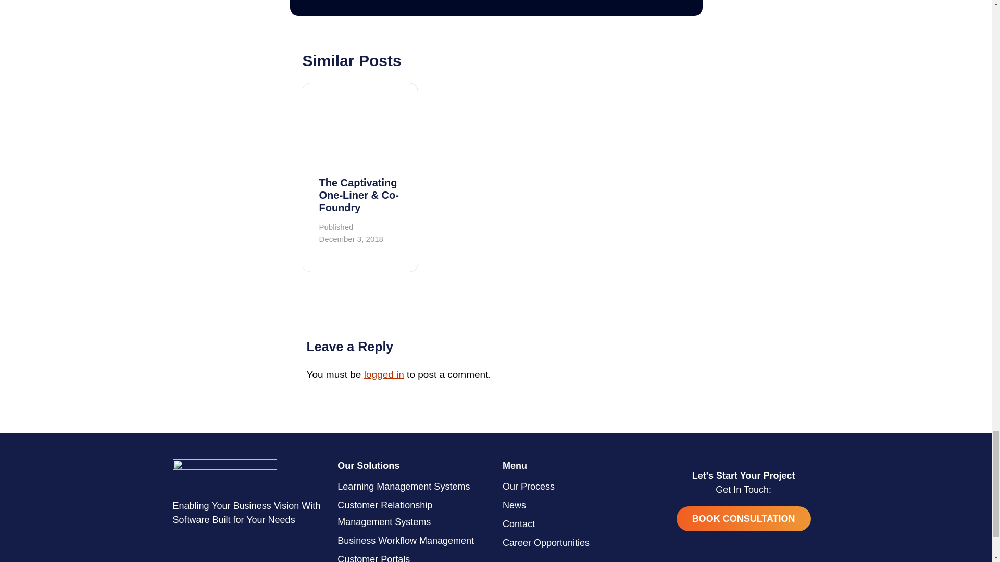 The image size is (1000, 562). I want to click on Career Opportunities, so click(579, 542).